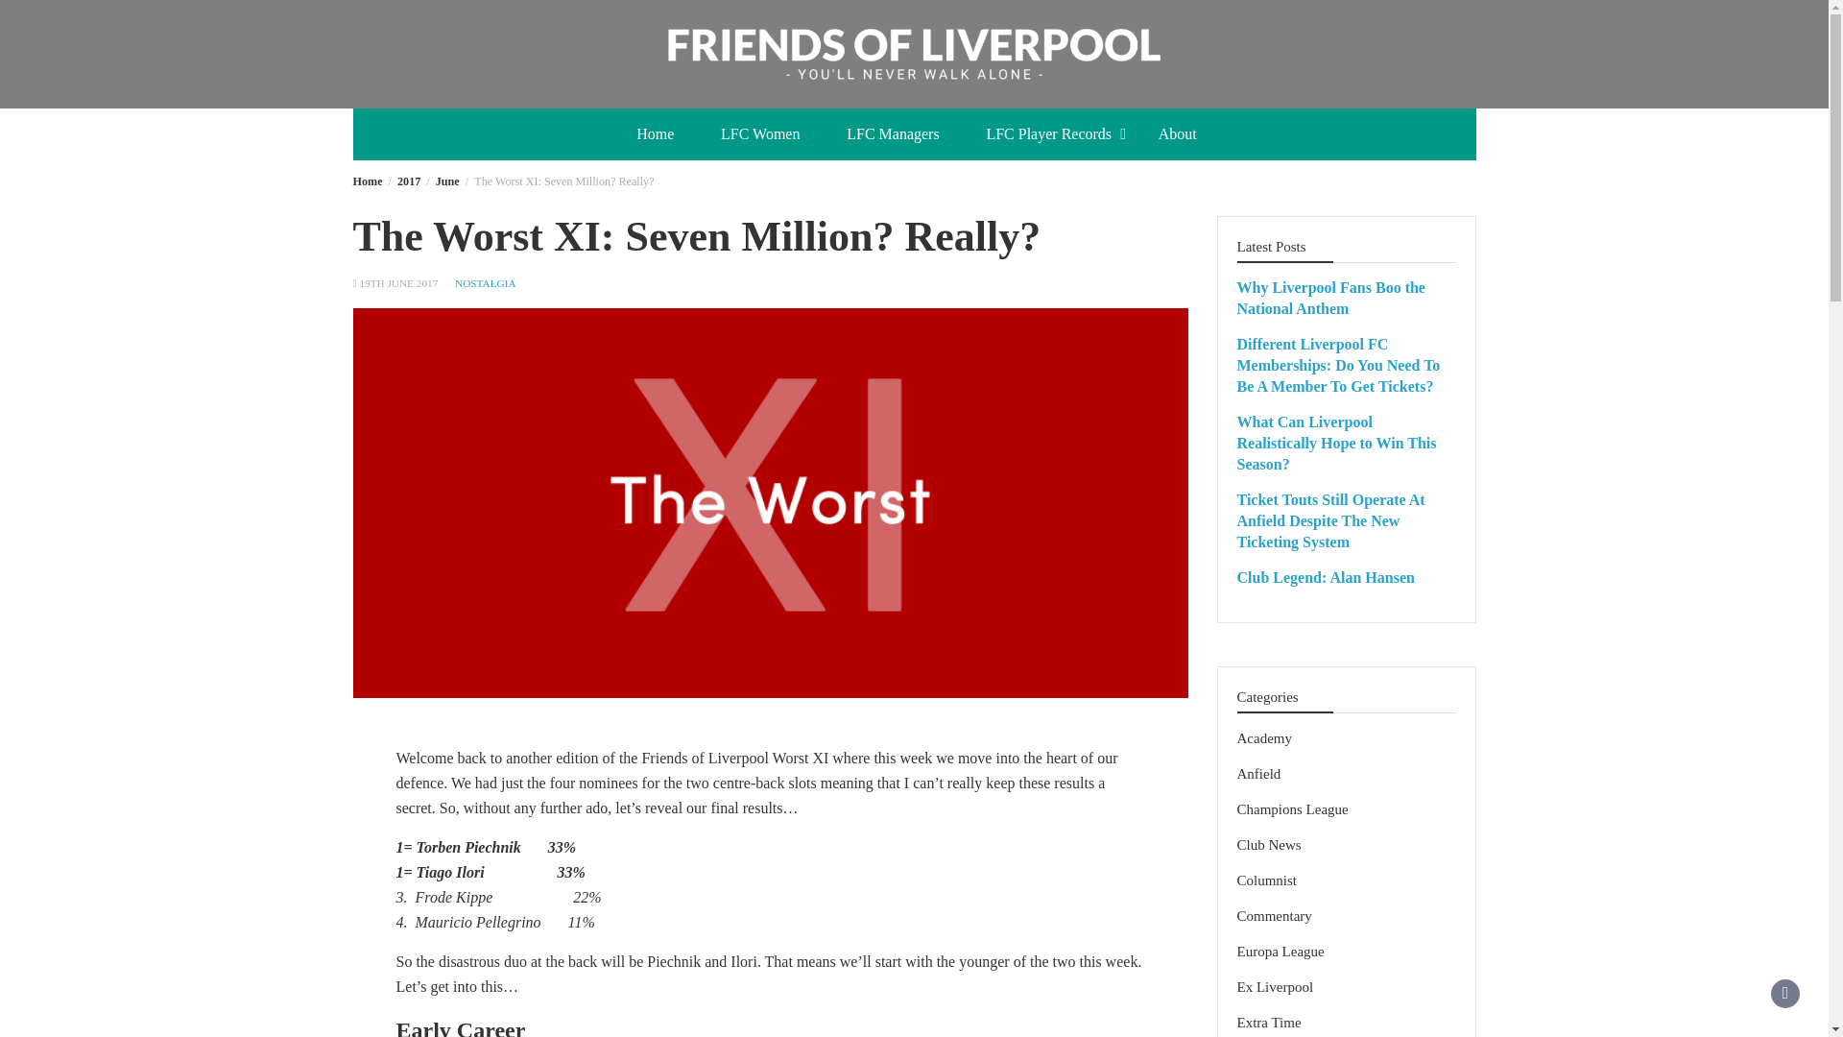 The image size is (1843, 1037). What do you see at coordinates (1325, 577) in the screenshot?
I see `Club Legend: Alan Hansen` at bounding box center [1325, 577].